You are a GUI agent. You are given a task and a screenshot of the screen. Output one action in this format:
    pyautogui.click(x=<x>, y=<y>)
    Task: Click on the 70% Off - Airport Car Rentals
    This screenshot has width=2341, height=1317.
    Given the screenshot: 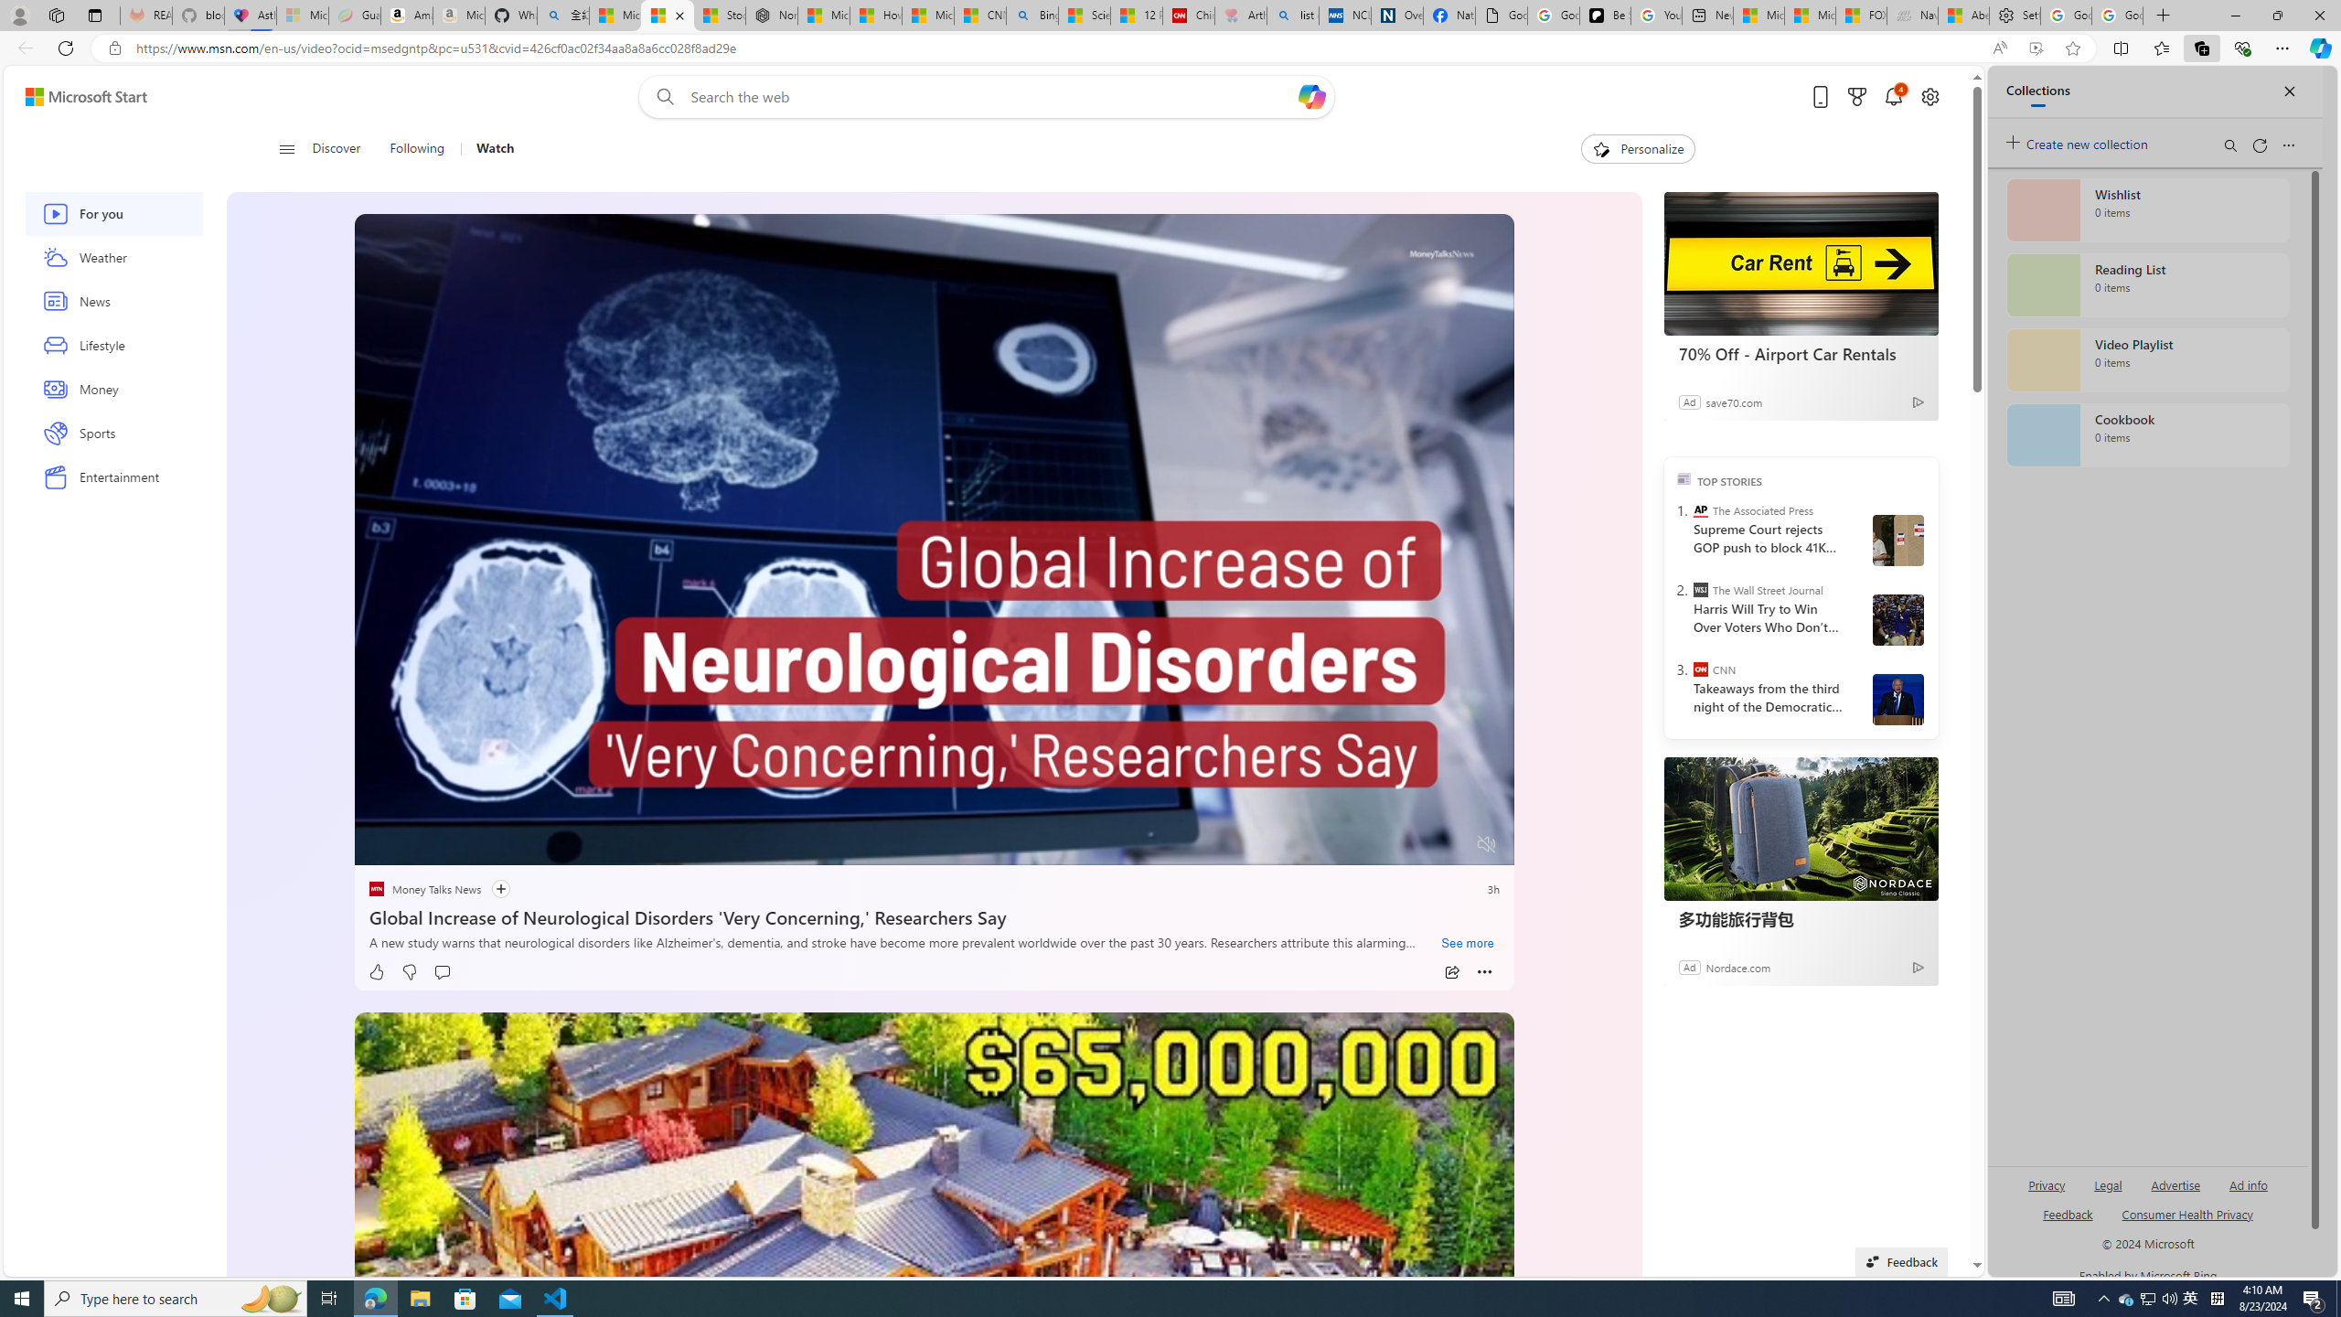 What is the action you would take?
    pyautogui.click(x=1801, y=353)
    